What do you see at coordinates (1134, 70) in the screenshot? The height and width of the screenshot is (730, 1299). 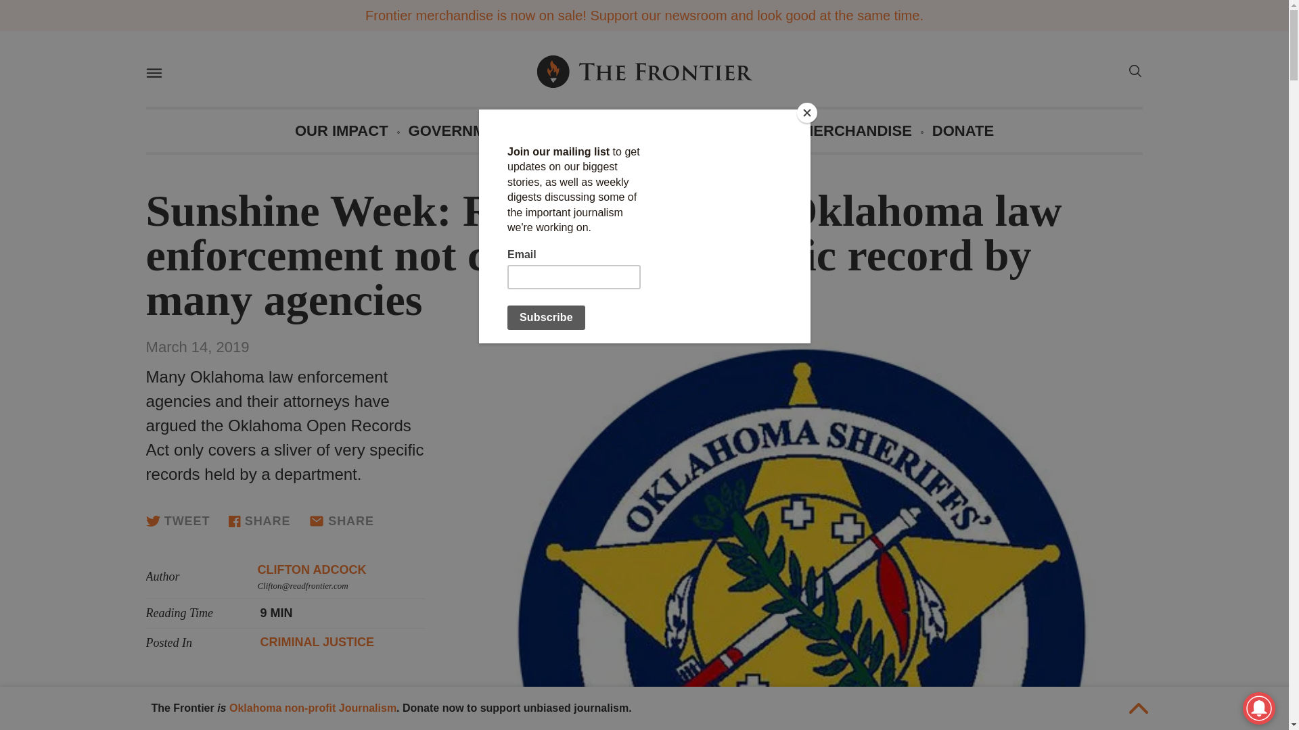 I see `SEARCH-OUTLINE` at bounding box center [1134, 70].